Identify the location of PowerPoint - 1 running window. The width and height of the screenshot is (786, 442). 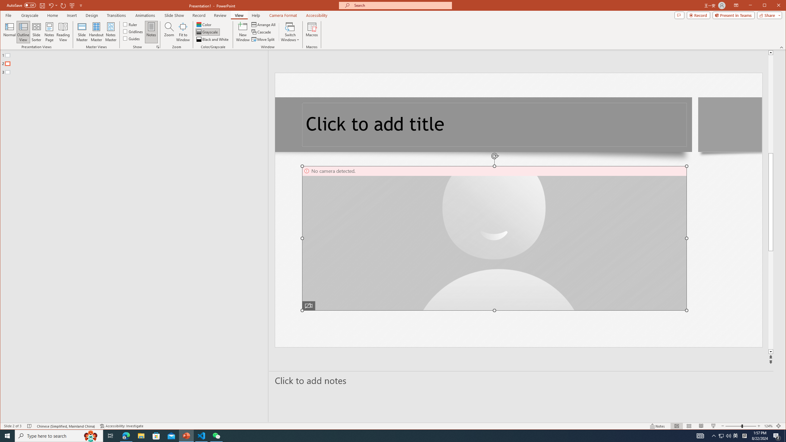
(187, 436).